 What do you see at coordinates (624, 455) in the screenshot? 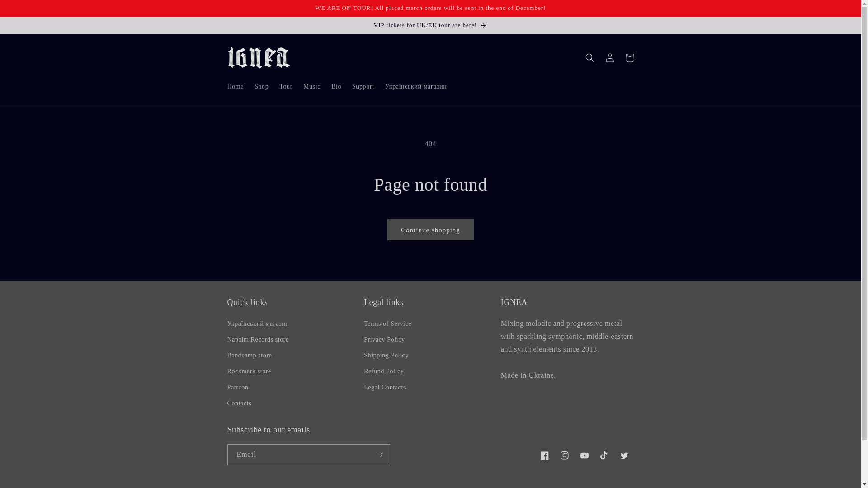
I see `Twitter` at bounding box center [624, 455].